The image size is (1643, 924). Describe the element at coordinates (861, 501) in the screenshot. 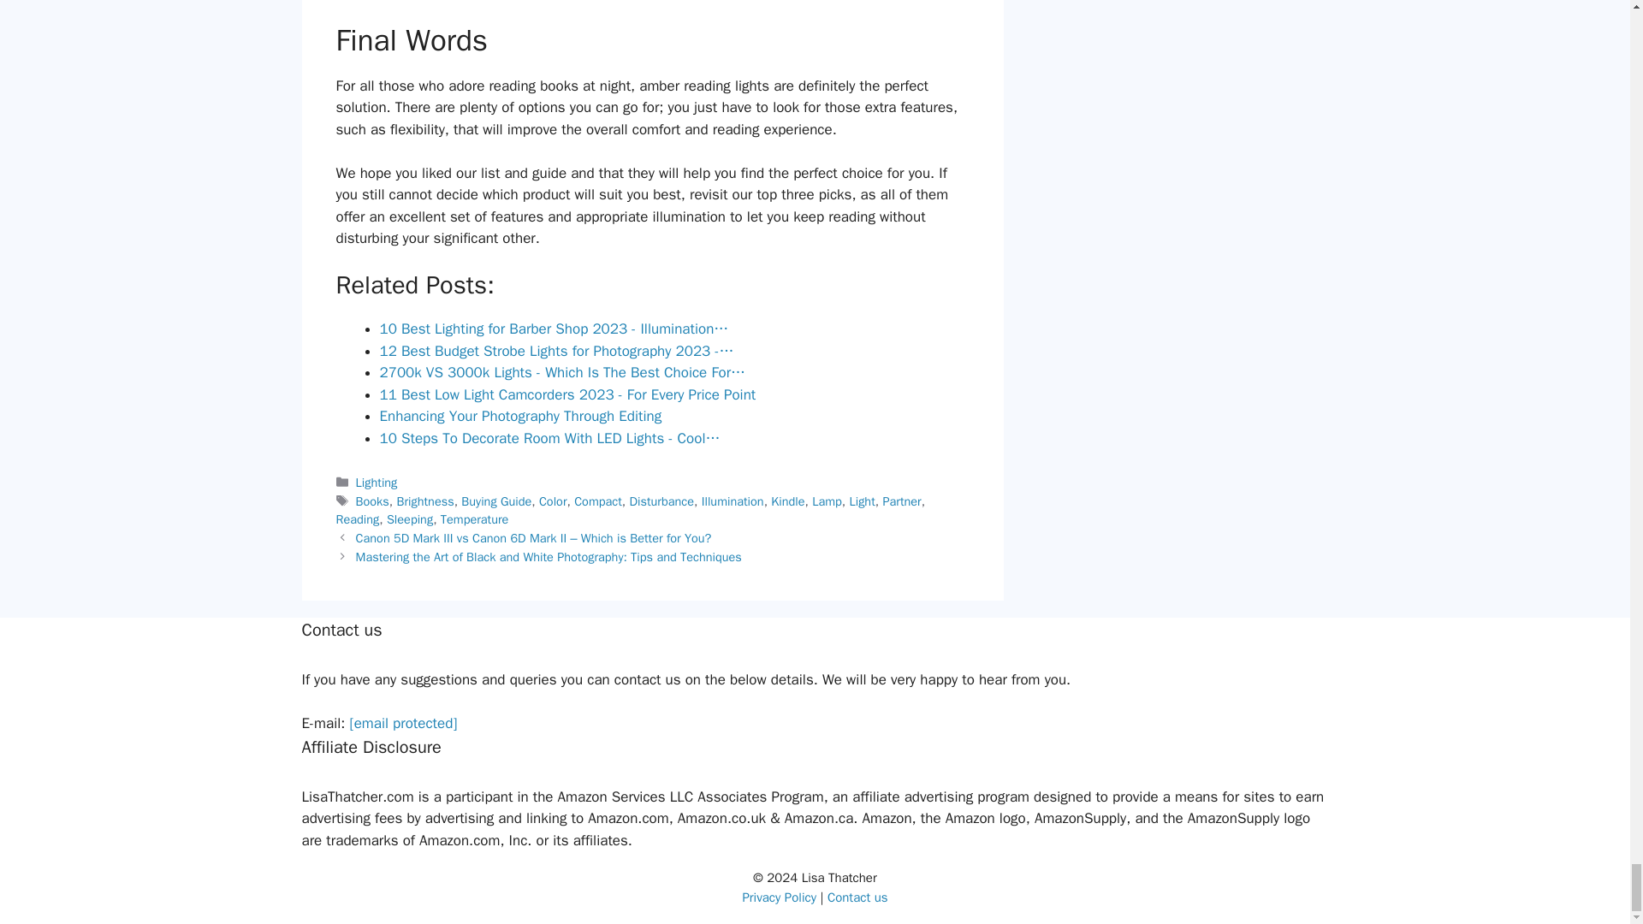

I see `Light` at that location.